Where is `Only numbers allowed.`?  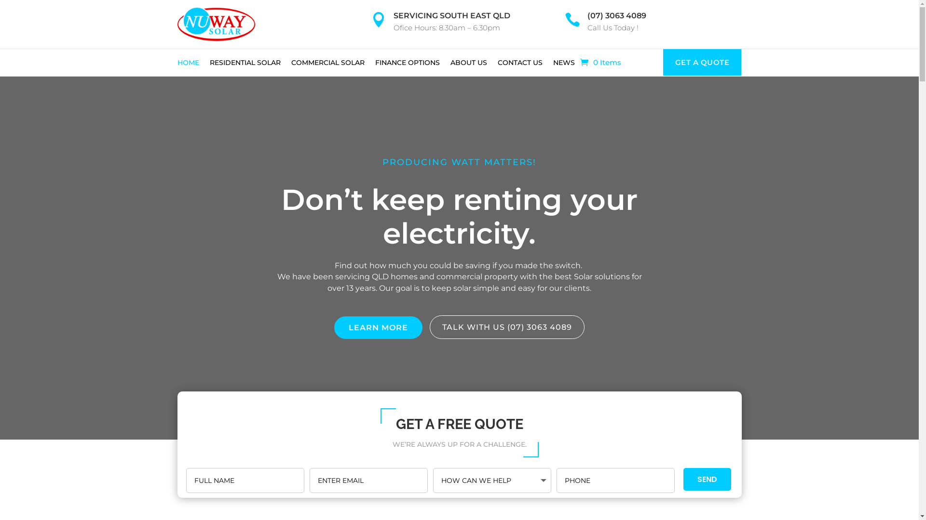
Only numbers allowed. is located at coordinates (615, 481).